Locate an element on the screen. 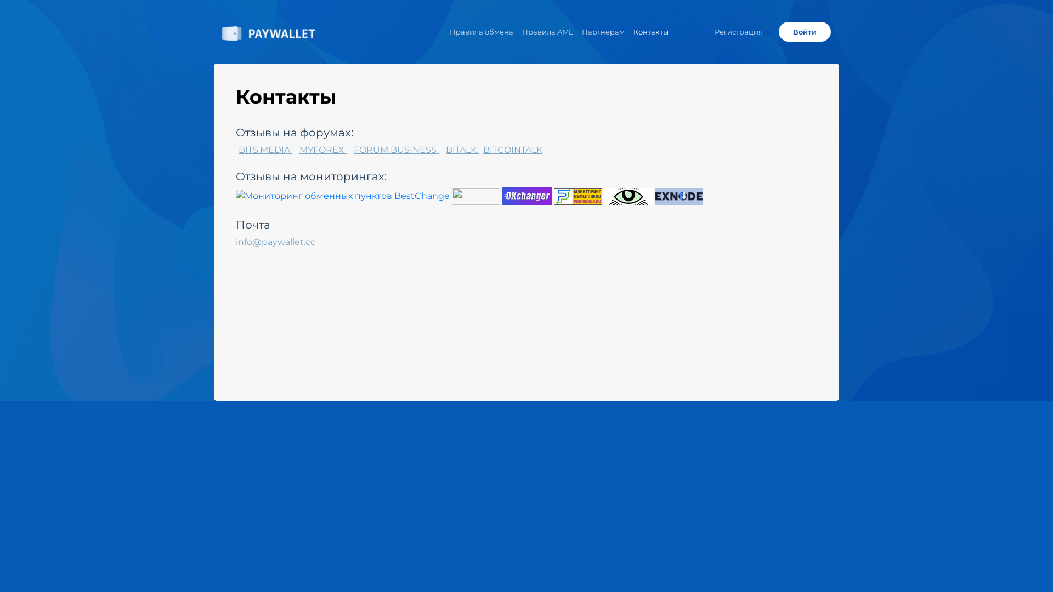 Image resolution: width=1053 pixels, height=592 pixels. BITS.MEDIA is located at coordinates (265, 150).